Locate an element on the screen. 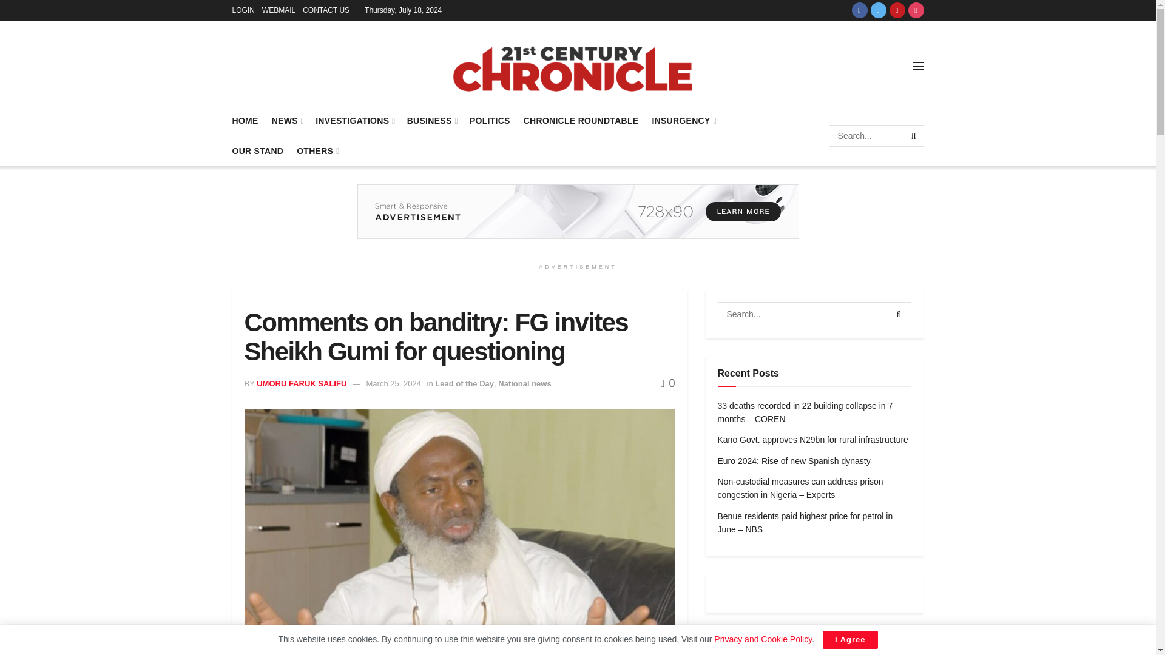 This screenshot has width=1165, height=655. CHRONICLE ROUNDTABLE is located at coordinates (581, 120).